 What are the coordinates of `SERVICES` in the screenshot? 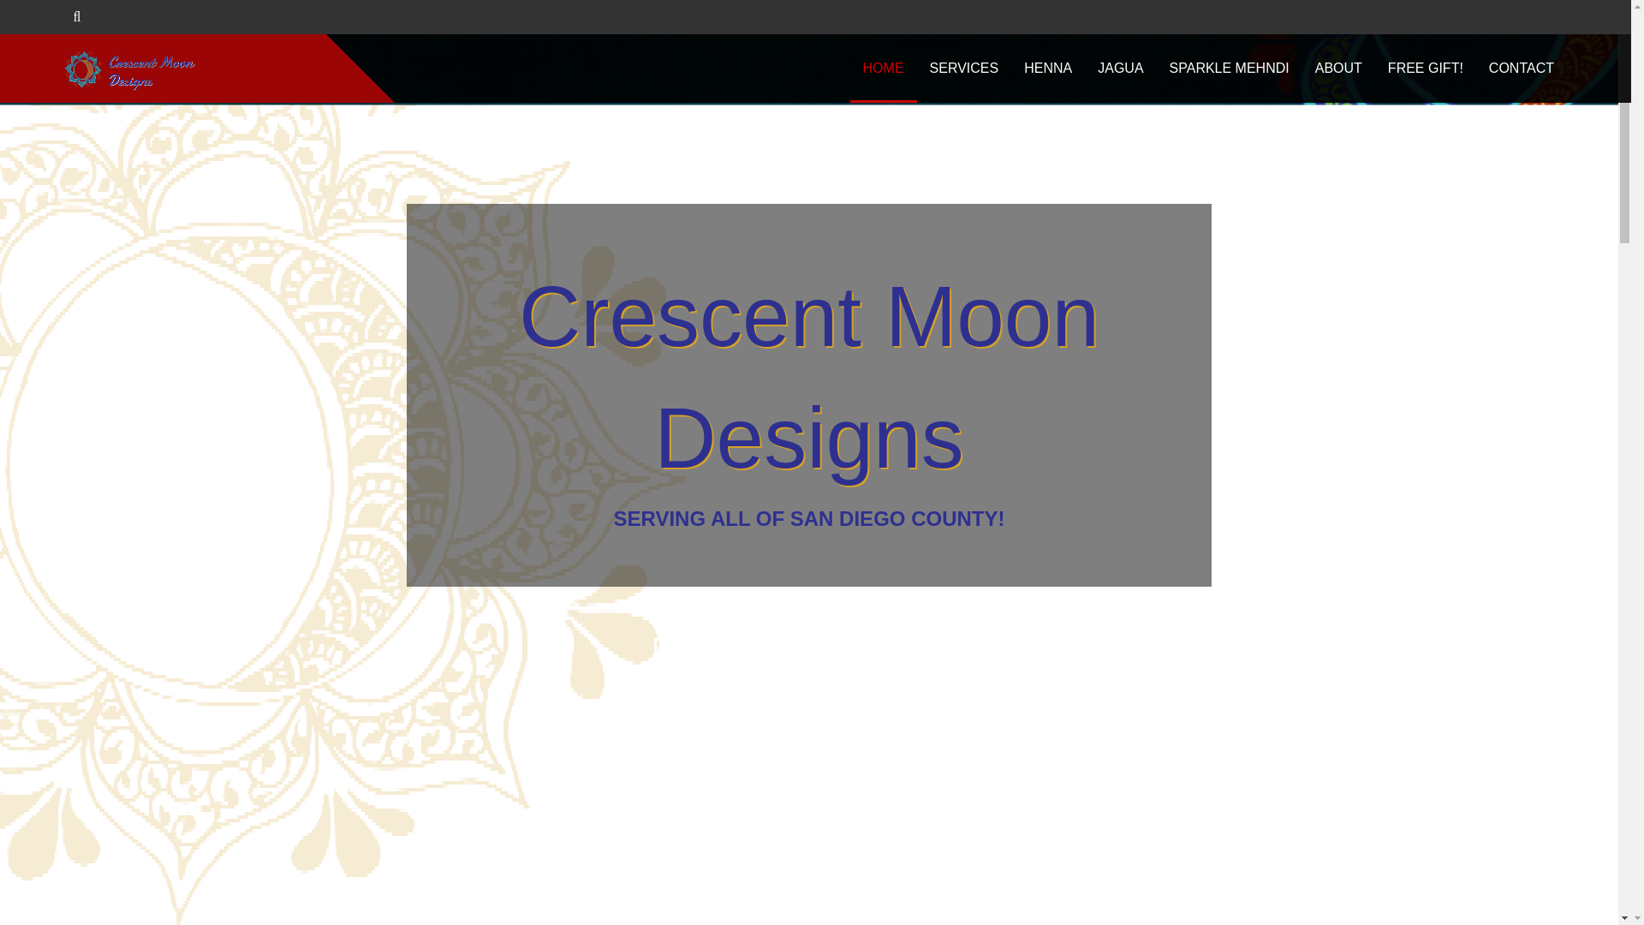 It's located at (964, 68).